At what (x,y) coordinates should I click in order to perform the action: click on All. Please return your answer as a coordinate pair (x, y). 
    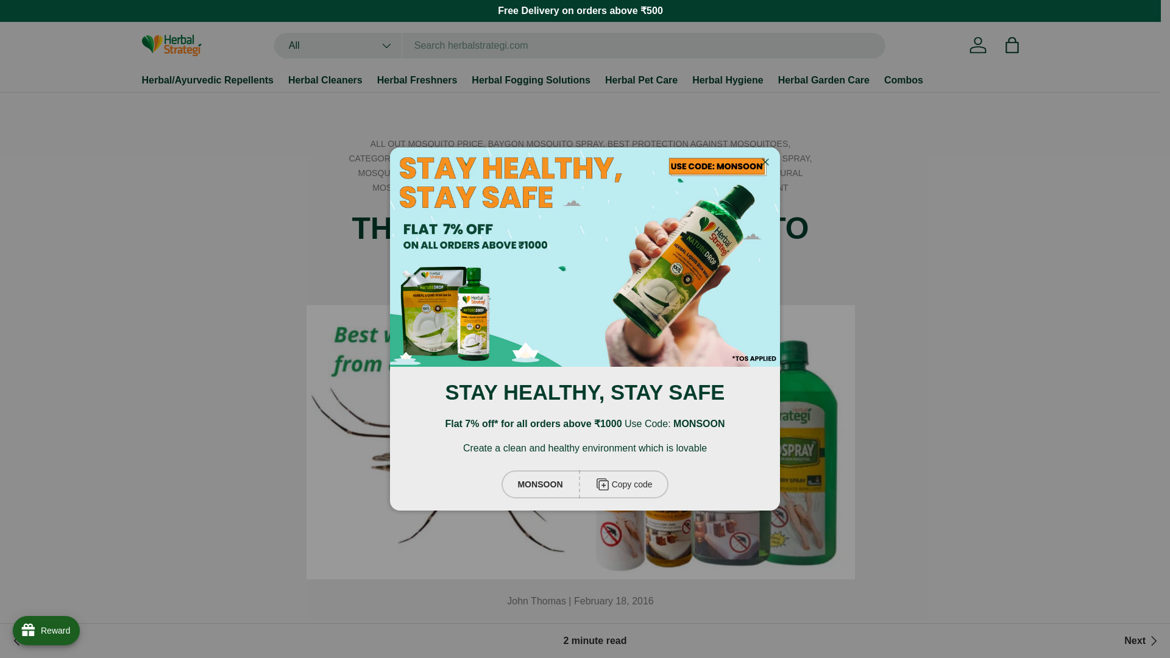
    Looking at the image, I should click on (338, 46).